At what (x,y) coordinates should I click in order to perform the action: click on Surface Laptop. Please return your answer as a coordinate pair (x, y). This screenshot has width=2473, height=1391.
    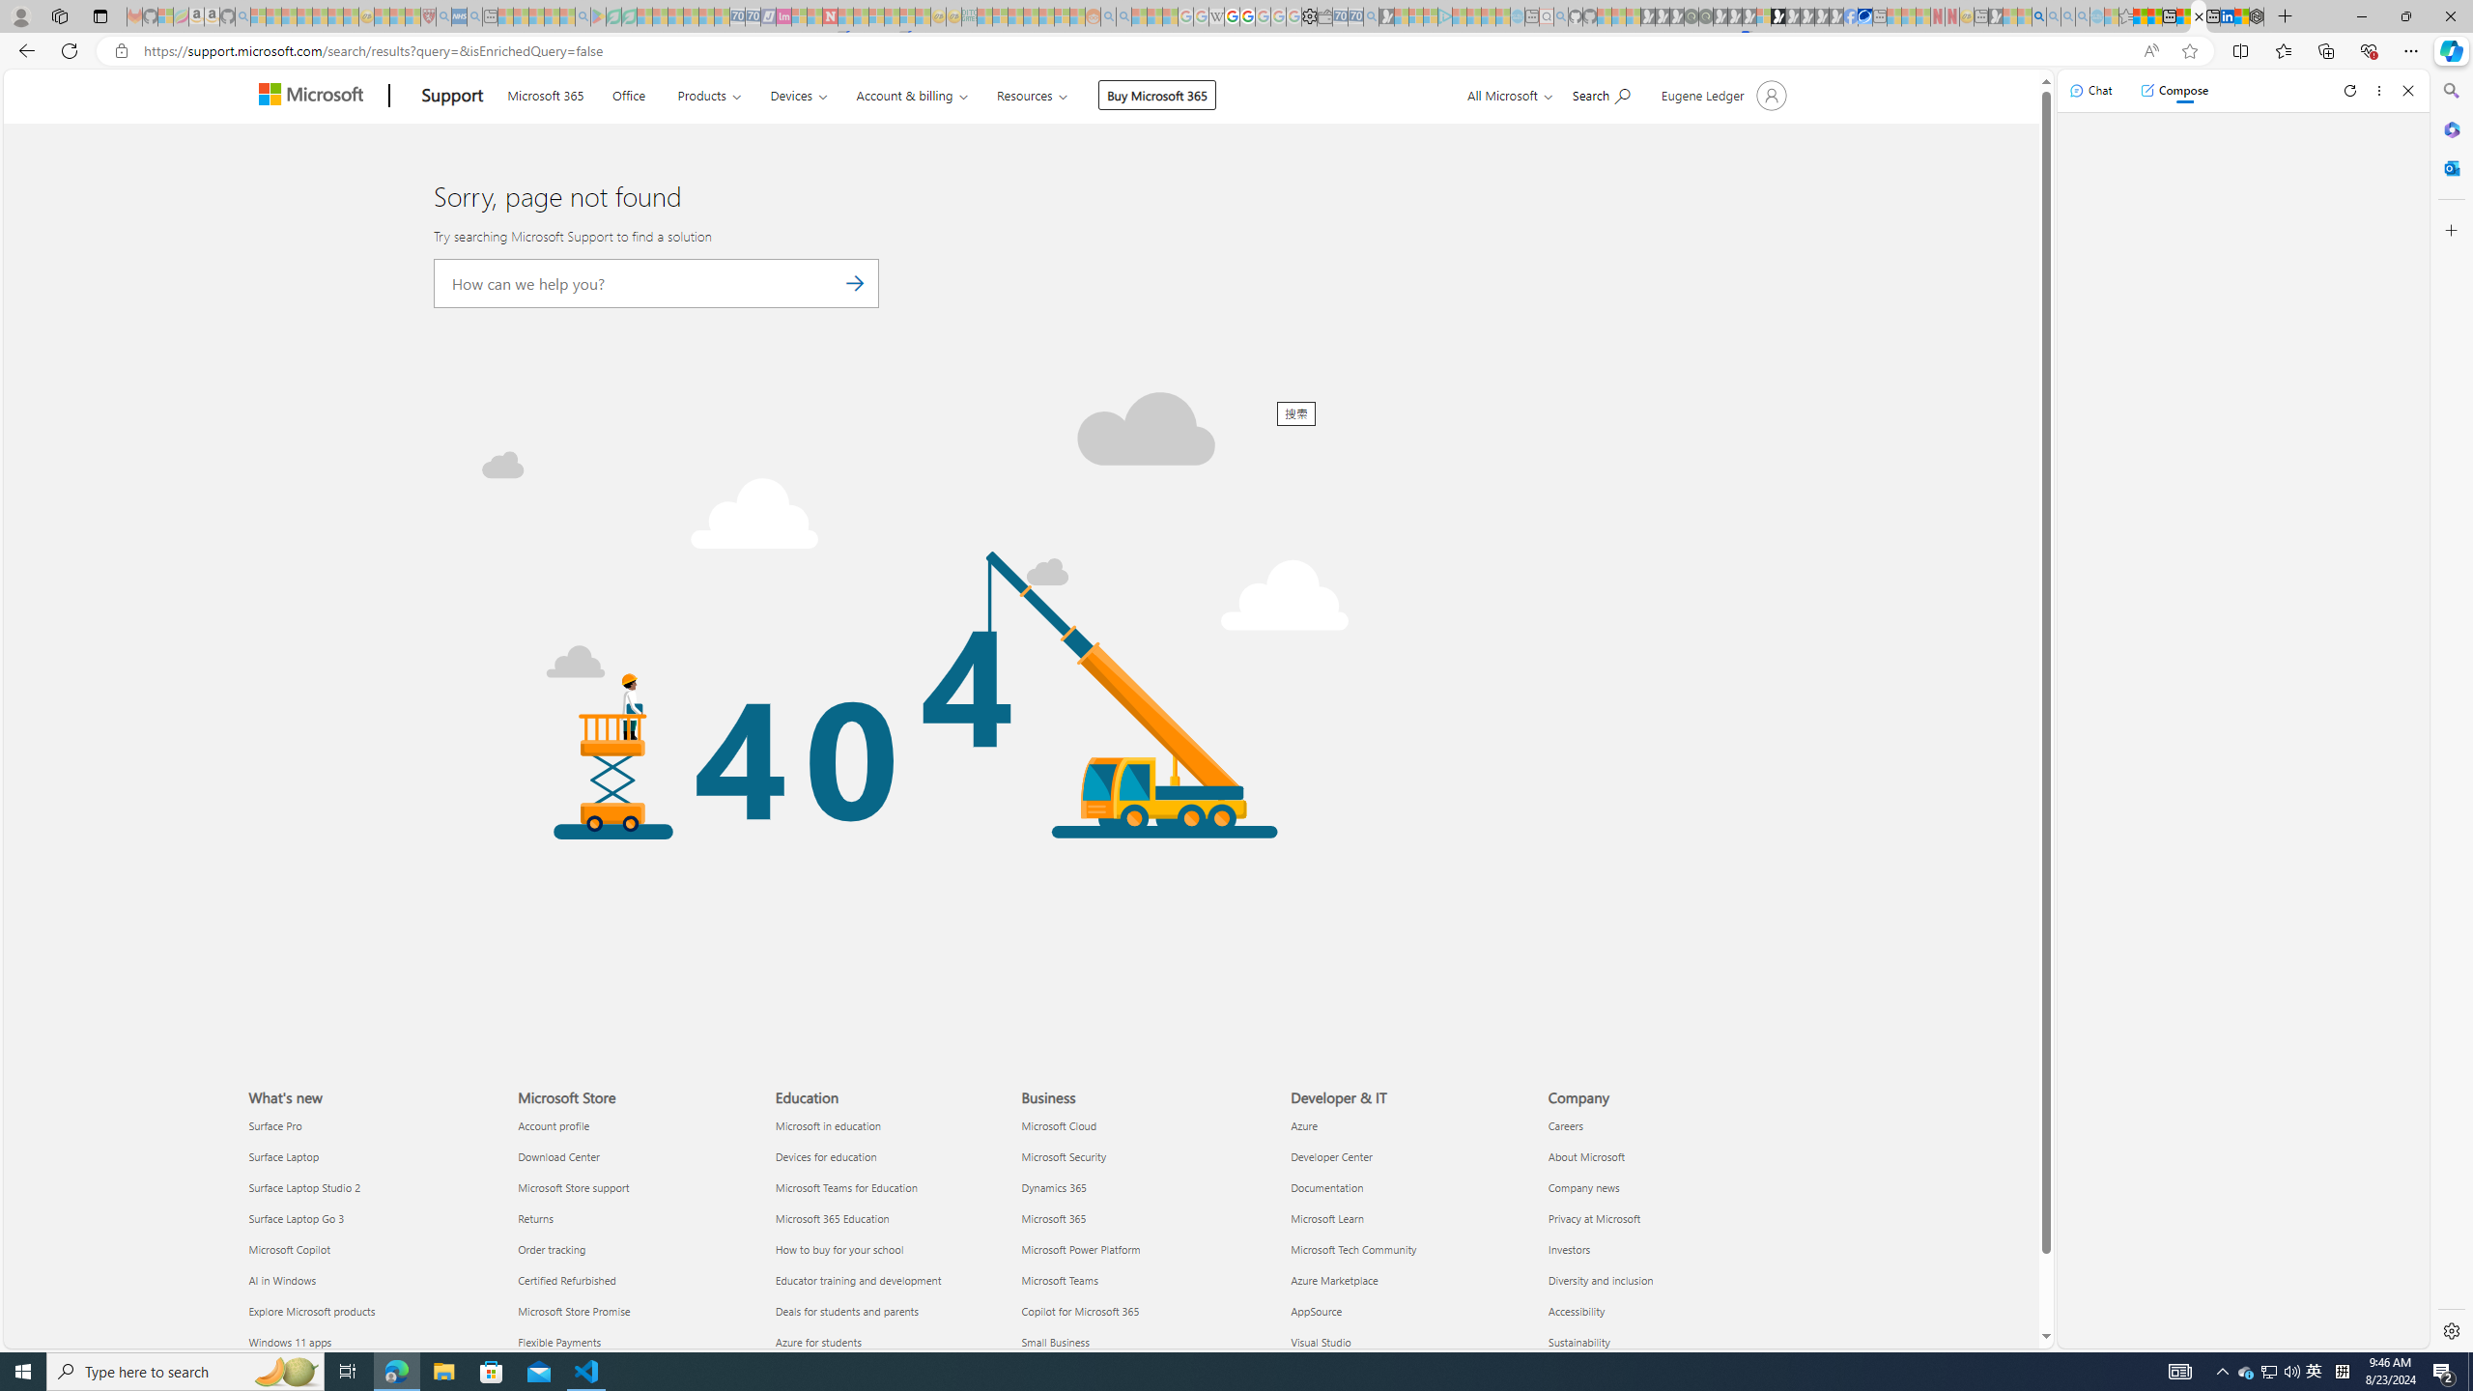
    Looking at the image, I should click on (371, 1155).